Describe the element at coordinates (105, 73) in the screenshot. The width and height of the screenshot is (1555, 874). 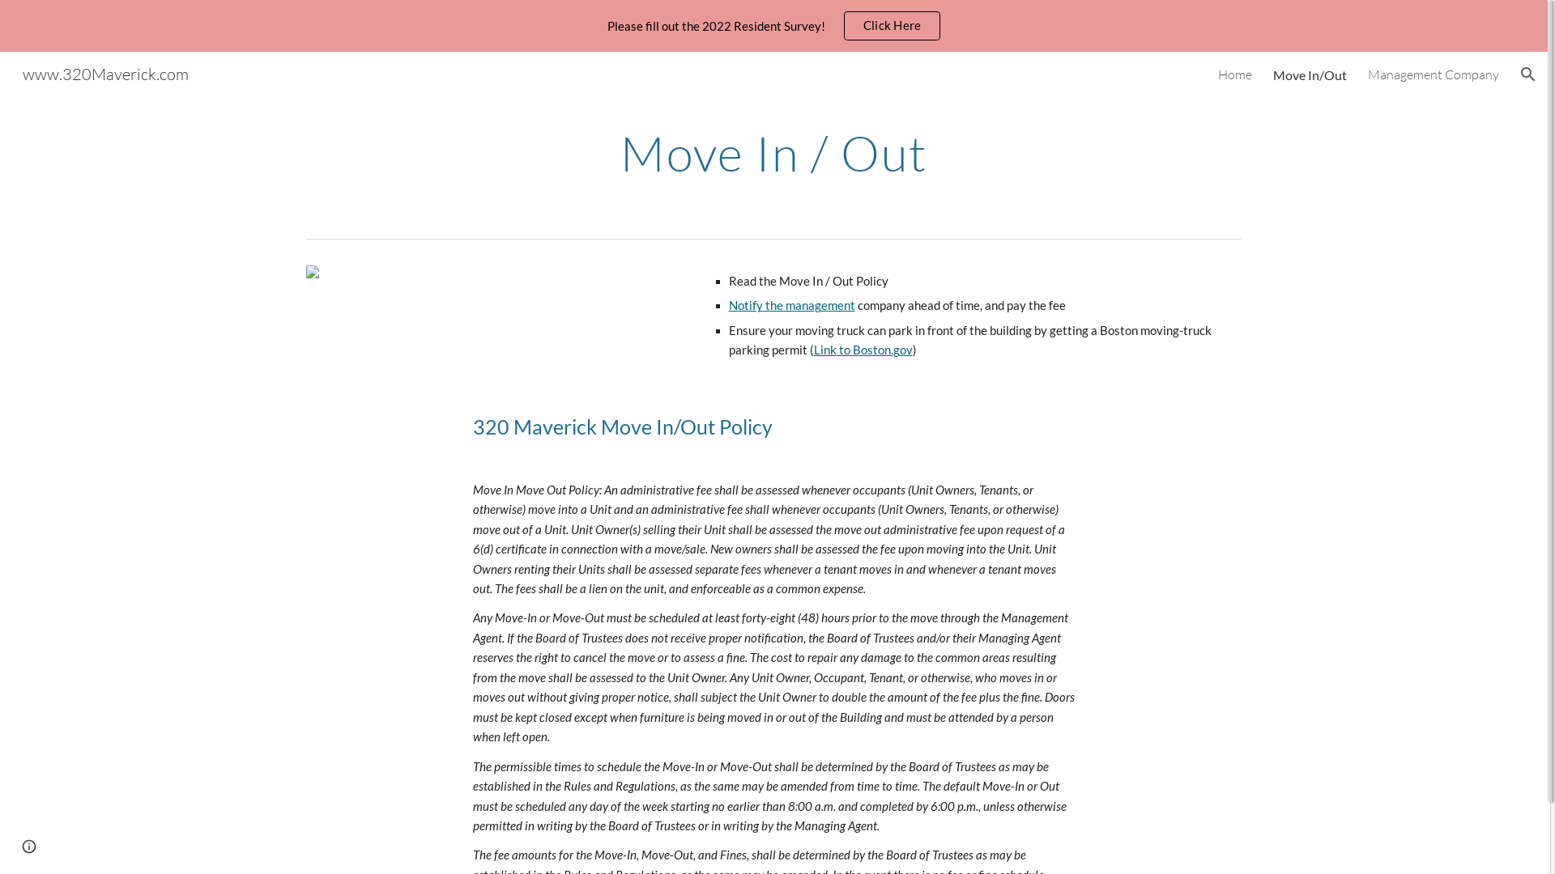
I see `www.320Maverick.com` at that location.